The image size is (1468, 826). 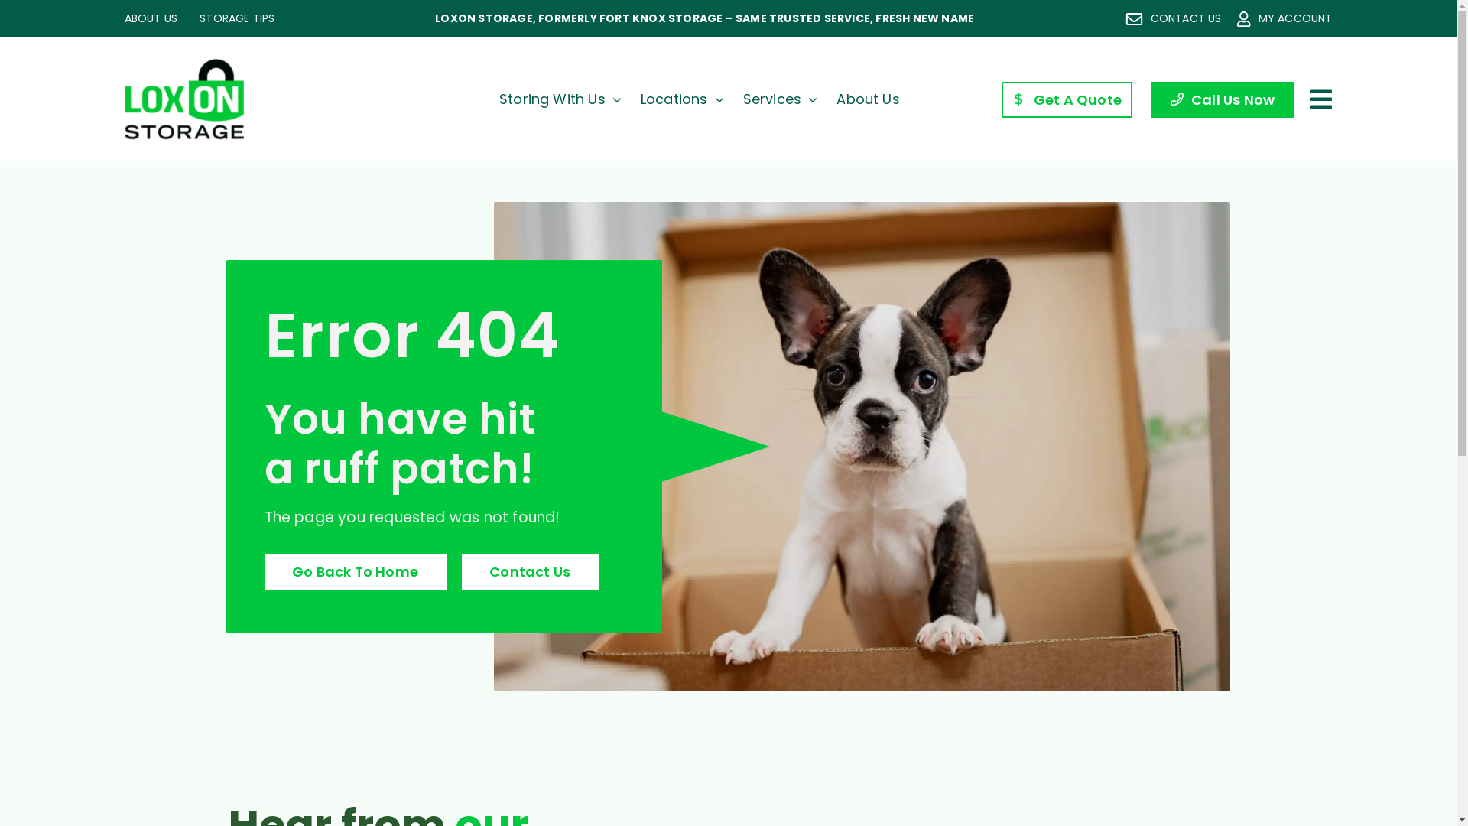 I want to click on Get A Quote, so click(x=1067, y=99).